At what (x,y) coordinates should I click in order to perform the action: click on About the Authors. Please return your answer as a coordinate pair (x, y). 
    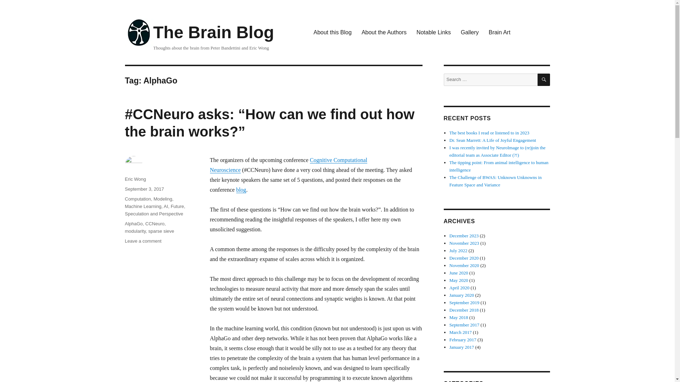
    Looking at the image, I should click on (384, 33).